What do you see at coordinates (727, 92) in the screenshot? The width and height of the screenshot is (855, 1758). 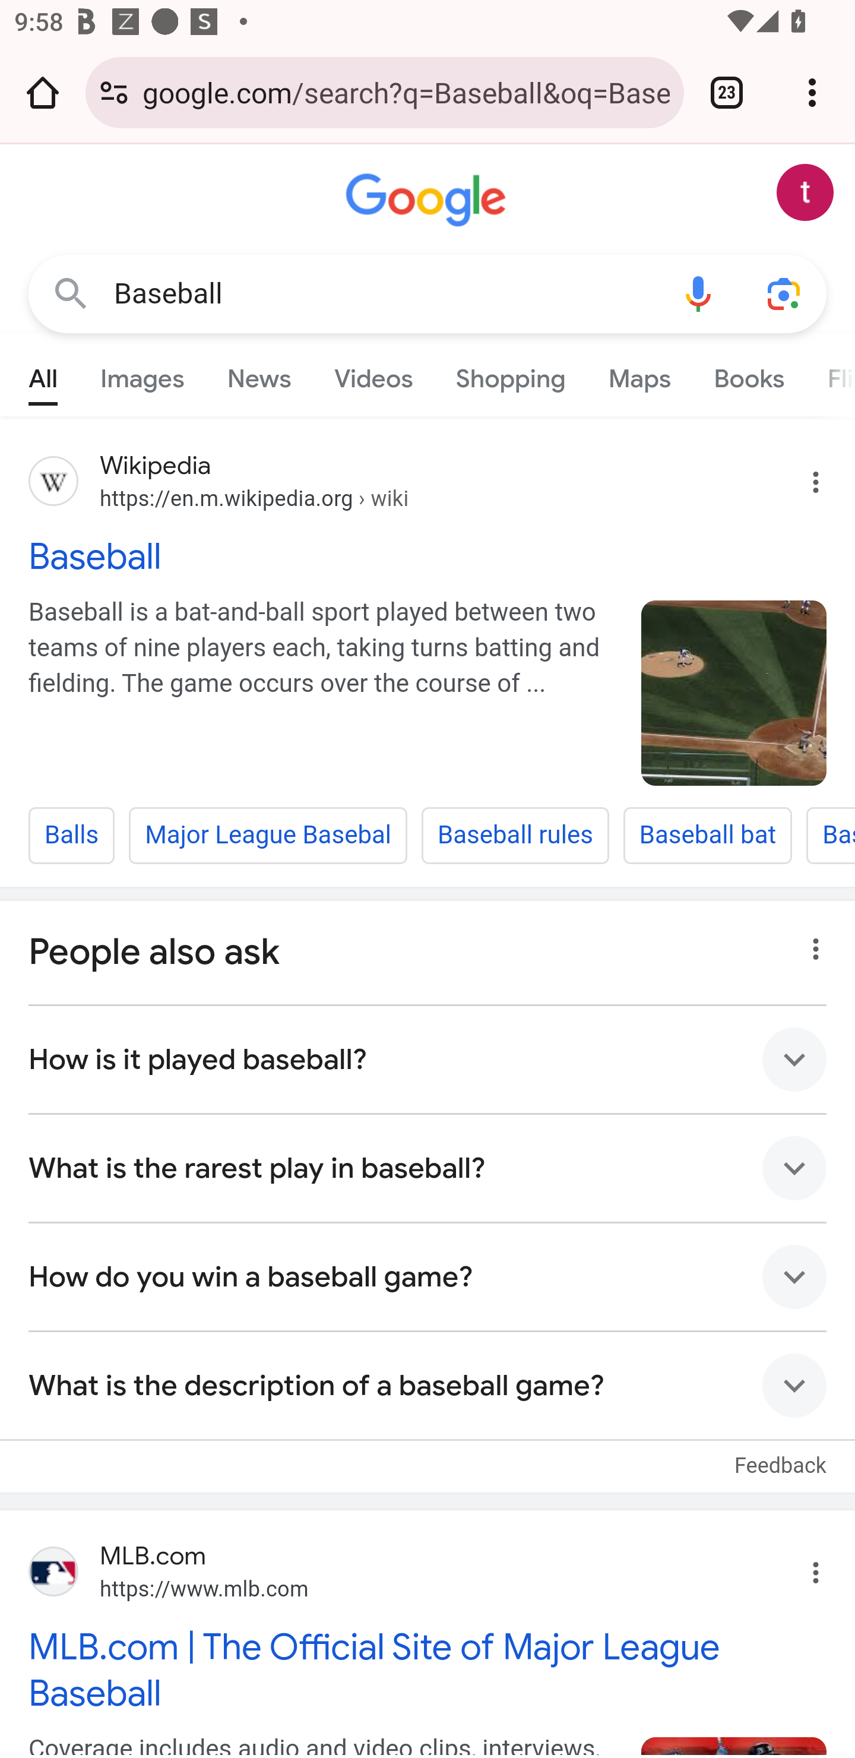 I see `Switch or close tabs` at bounding box center [727, 92].